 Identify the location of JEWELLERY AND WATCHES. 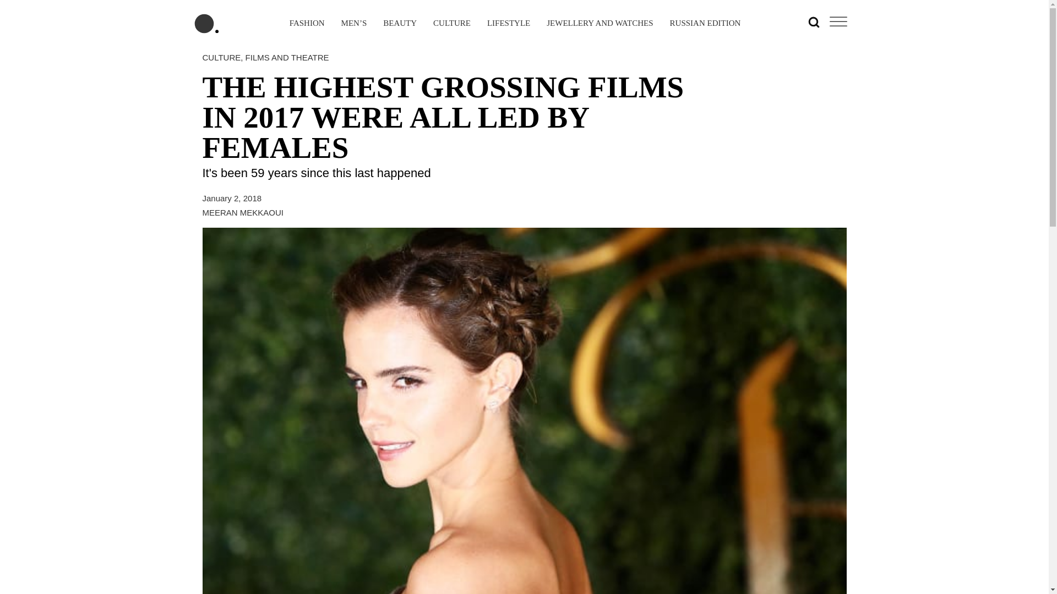
(600, 24).